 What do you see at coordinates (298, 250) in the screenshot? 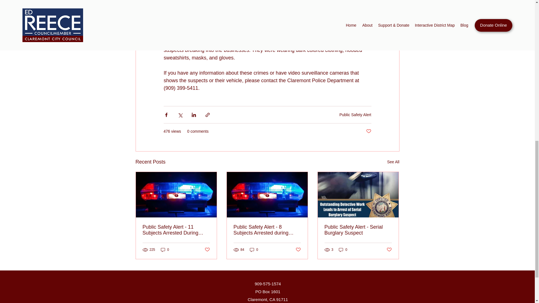
I see `Post not marked as liked` at bounding box center [298, 250].